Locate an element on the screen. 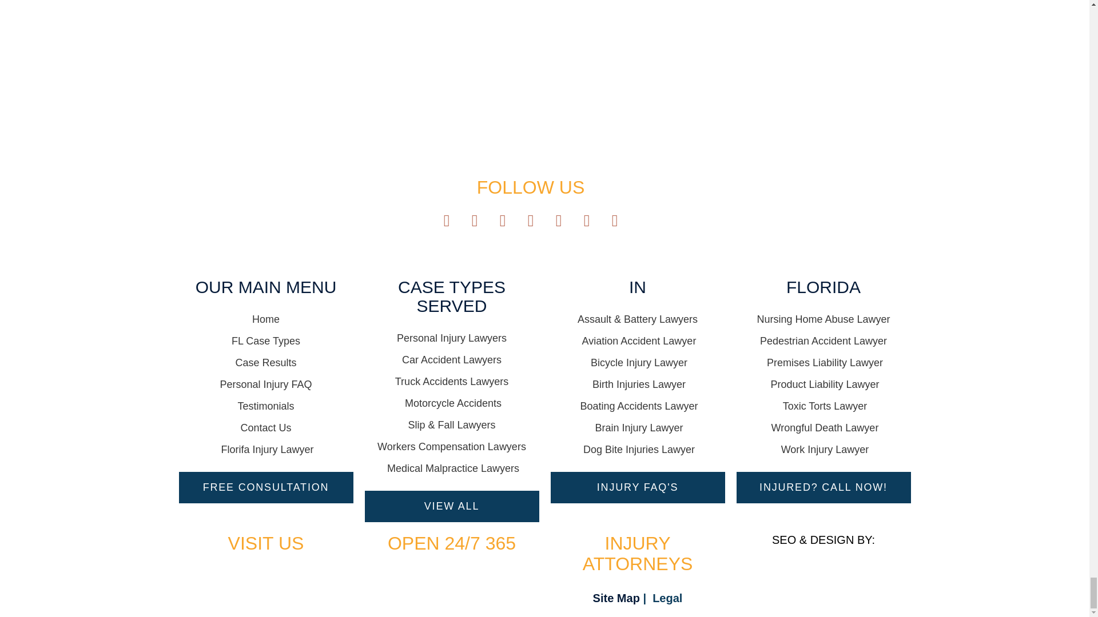 Image resolution: width=1098 pixels, height=617 pixels. L-29 is located at coordinates (530, 80).